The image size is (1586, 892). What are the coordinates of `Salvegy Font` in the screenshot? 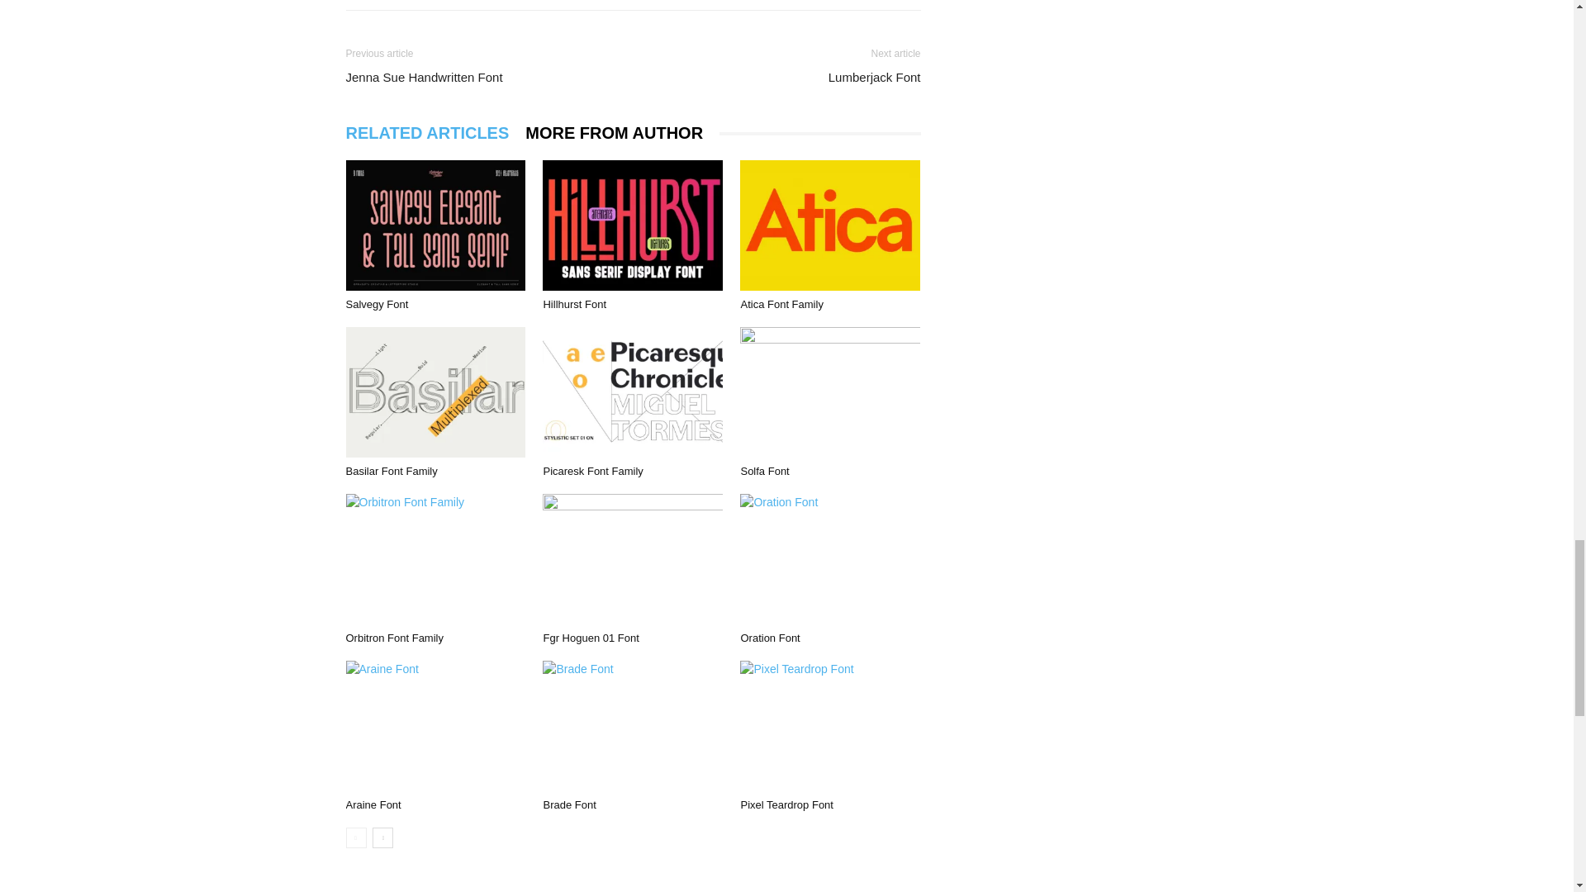 It's located at (377, 304).